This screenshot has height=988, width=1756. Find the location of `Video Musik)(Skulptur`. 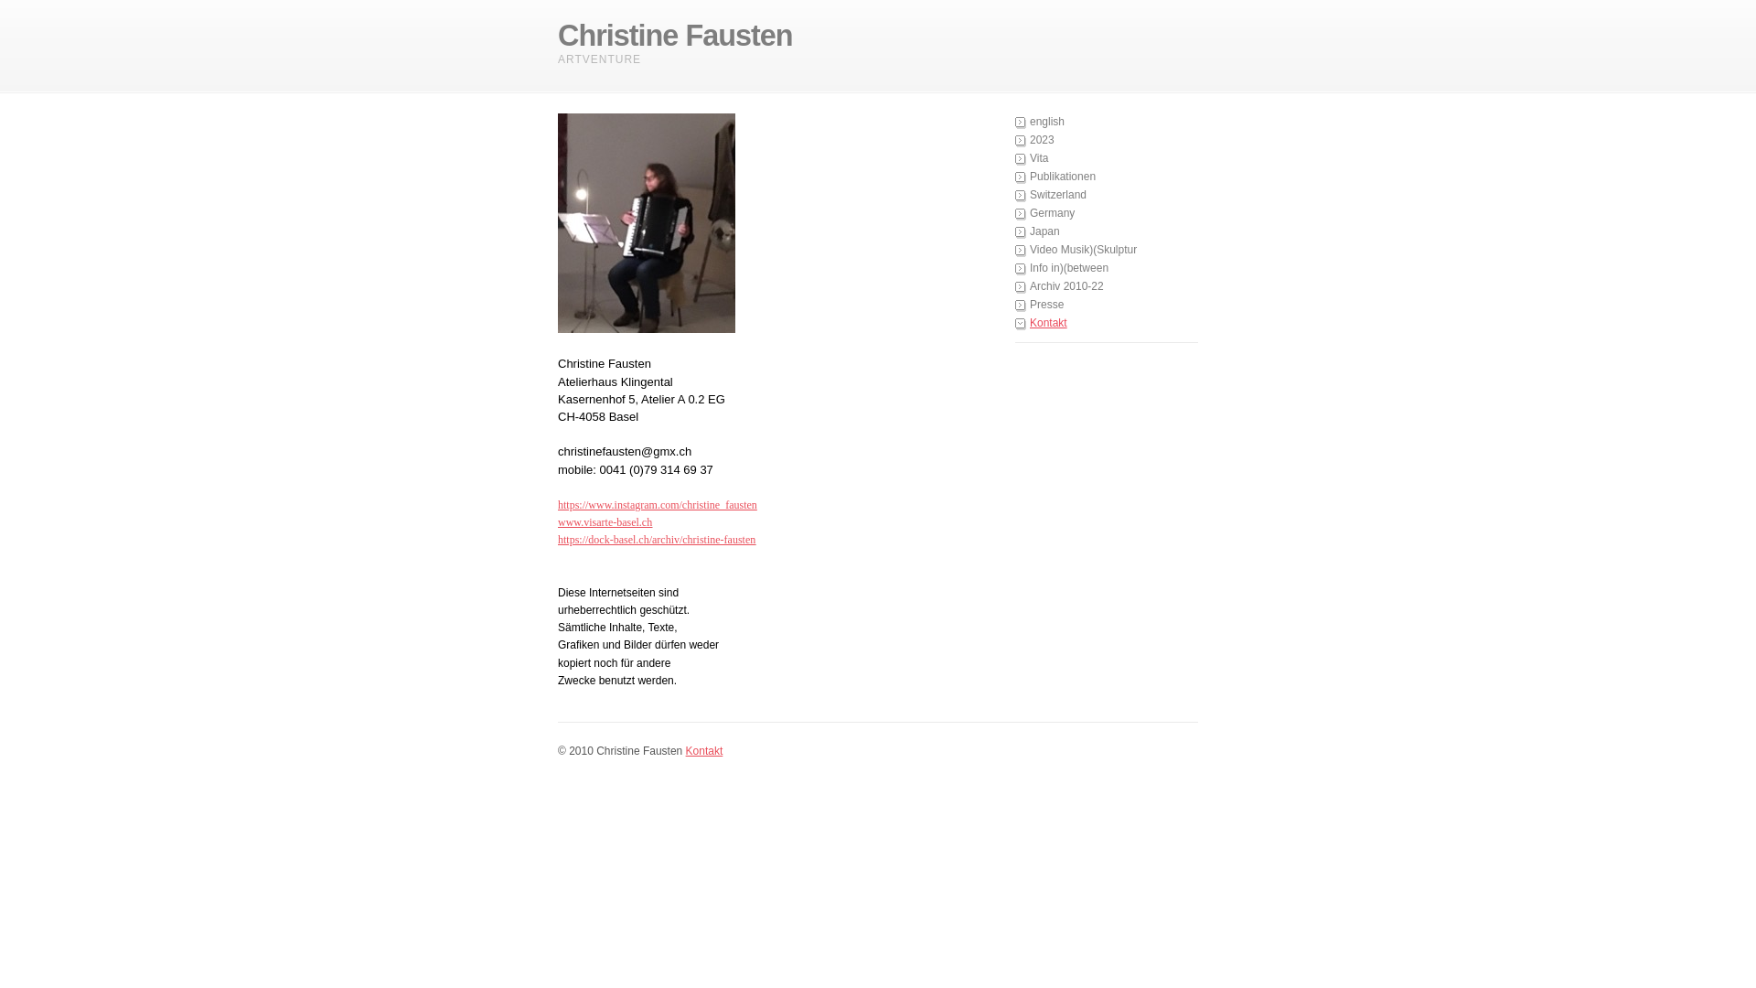

Video Musik)(Skulptur is located at coordinates (1107, 251).